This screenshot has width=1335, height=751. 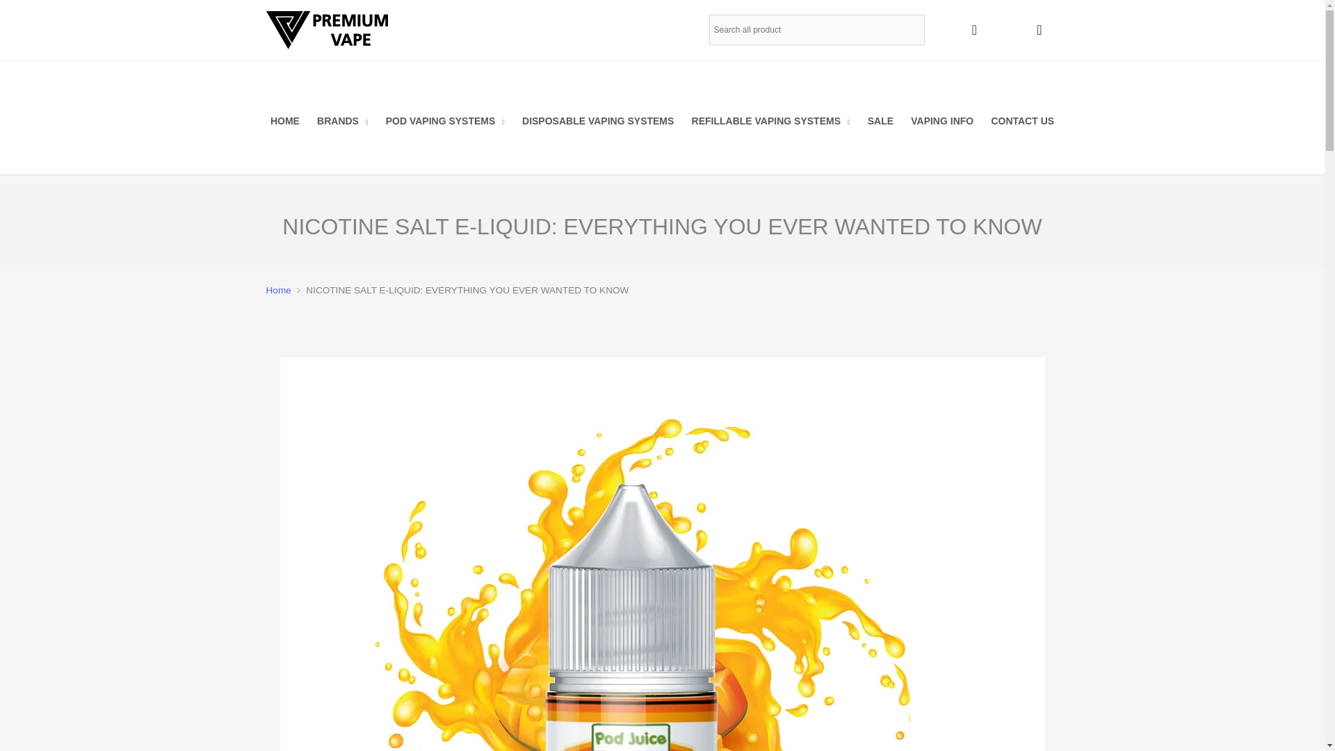 What do you see at coordinates (444, 121) in the screenshot?
I see `POD VAPING SYSTEMS` at bounding box center [444, 121].